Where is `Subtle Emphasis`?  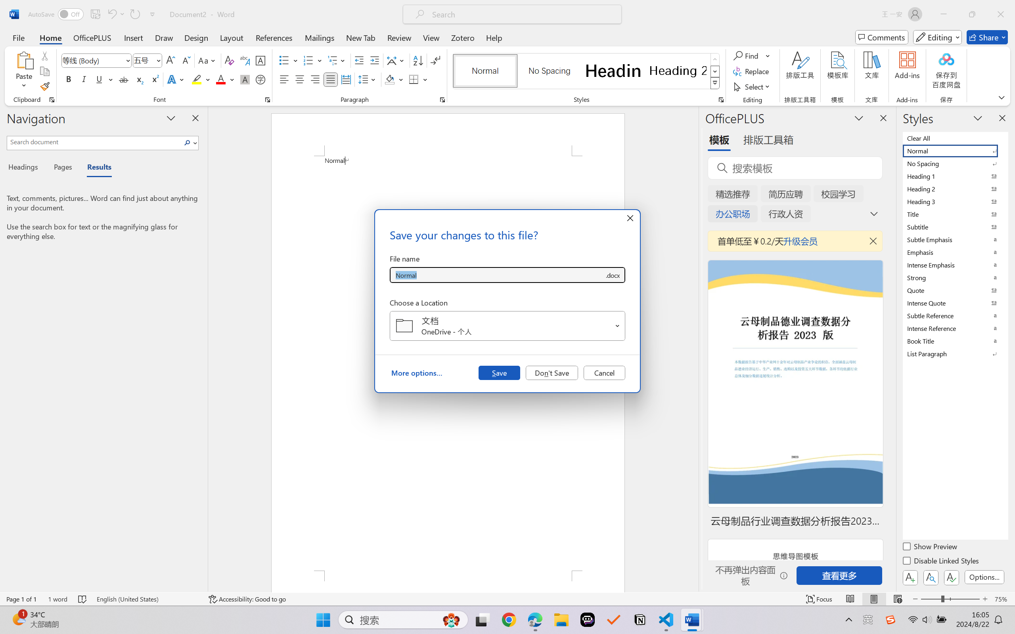 Subtle Emphasis is located at coordinates (955, 239).